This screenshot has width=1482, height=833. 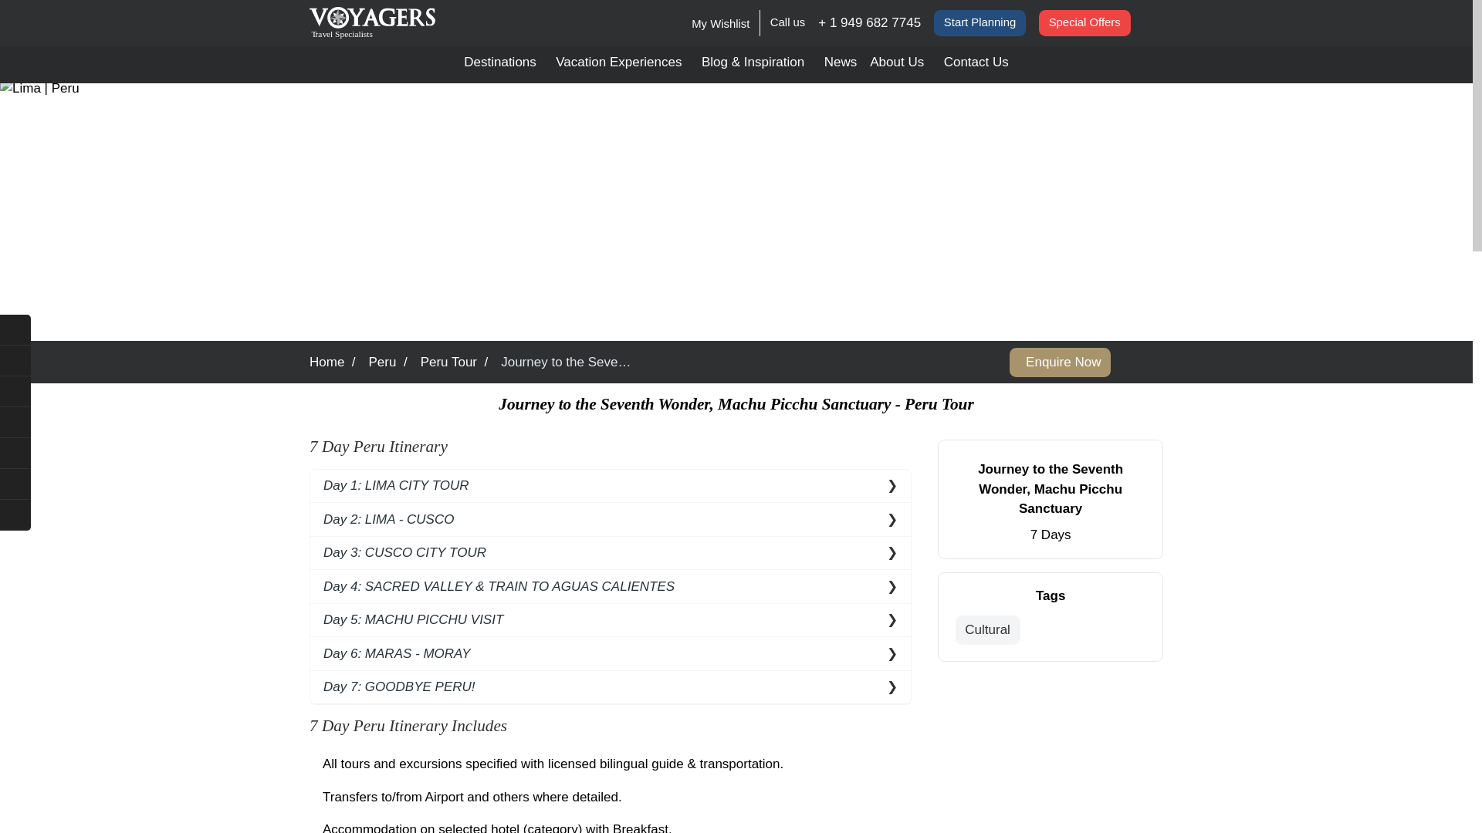 I want to click on Voyagers Travel Social Network, so click(x=15, y=361).